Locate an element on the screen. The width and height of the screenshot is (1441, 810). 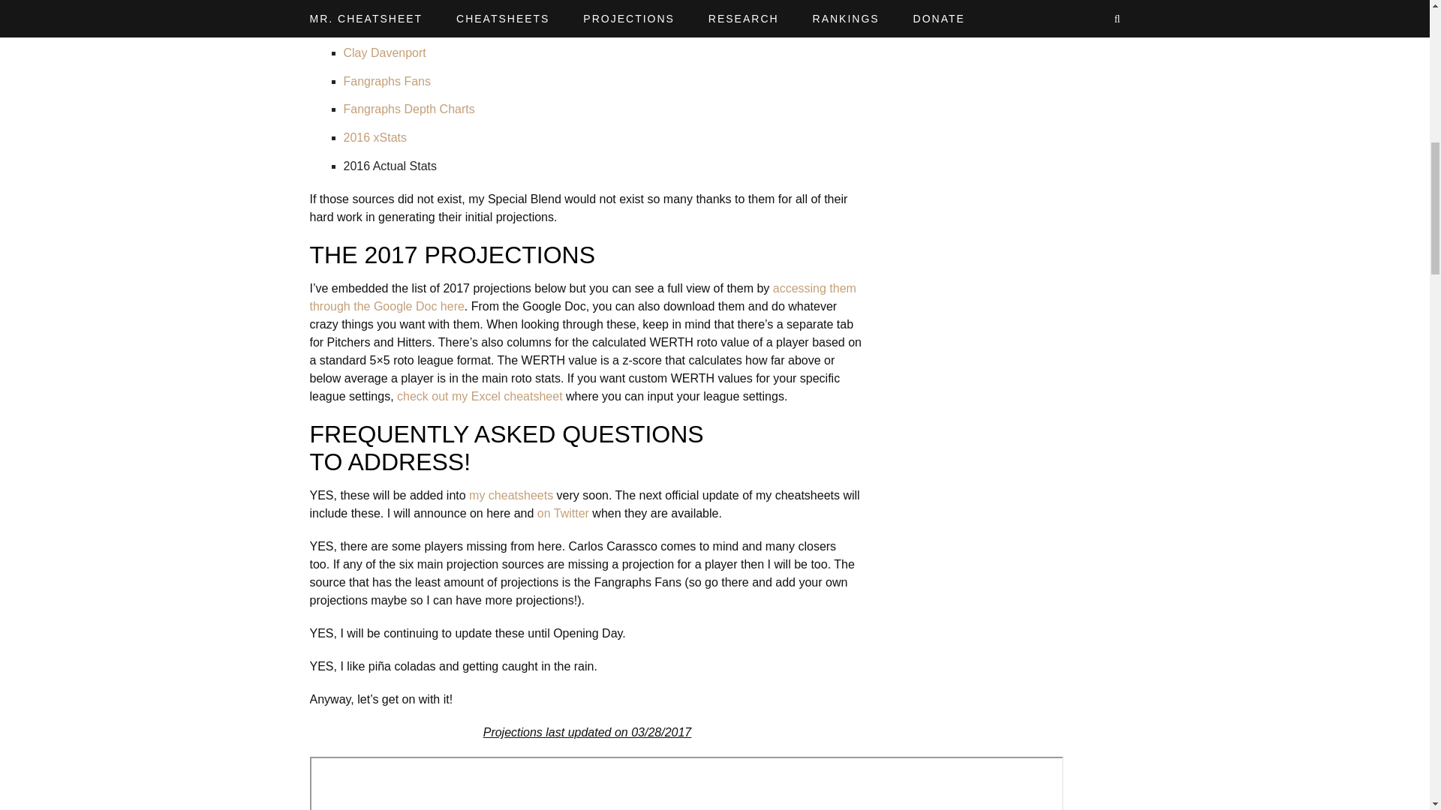
Fangraphs Depth Charts is located at coordinates (410, 109).